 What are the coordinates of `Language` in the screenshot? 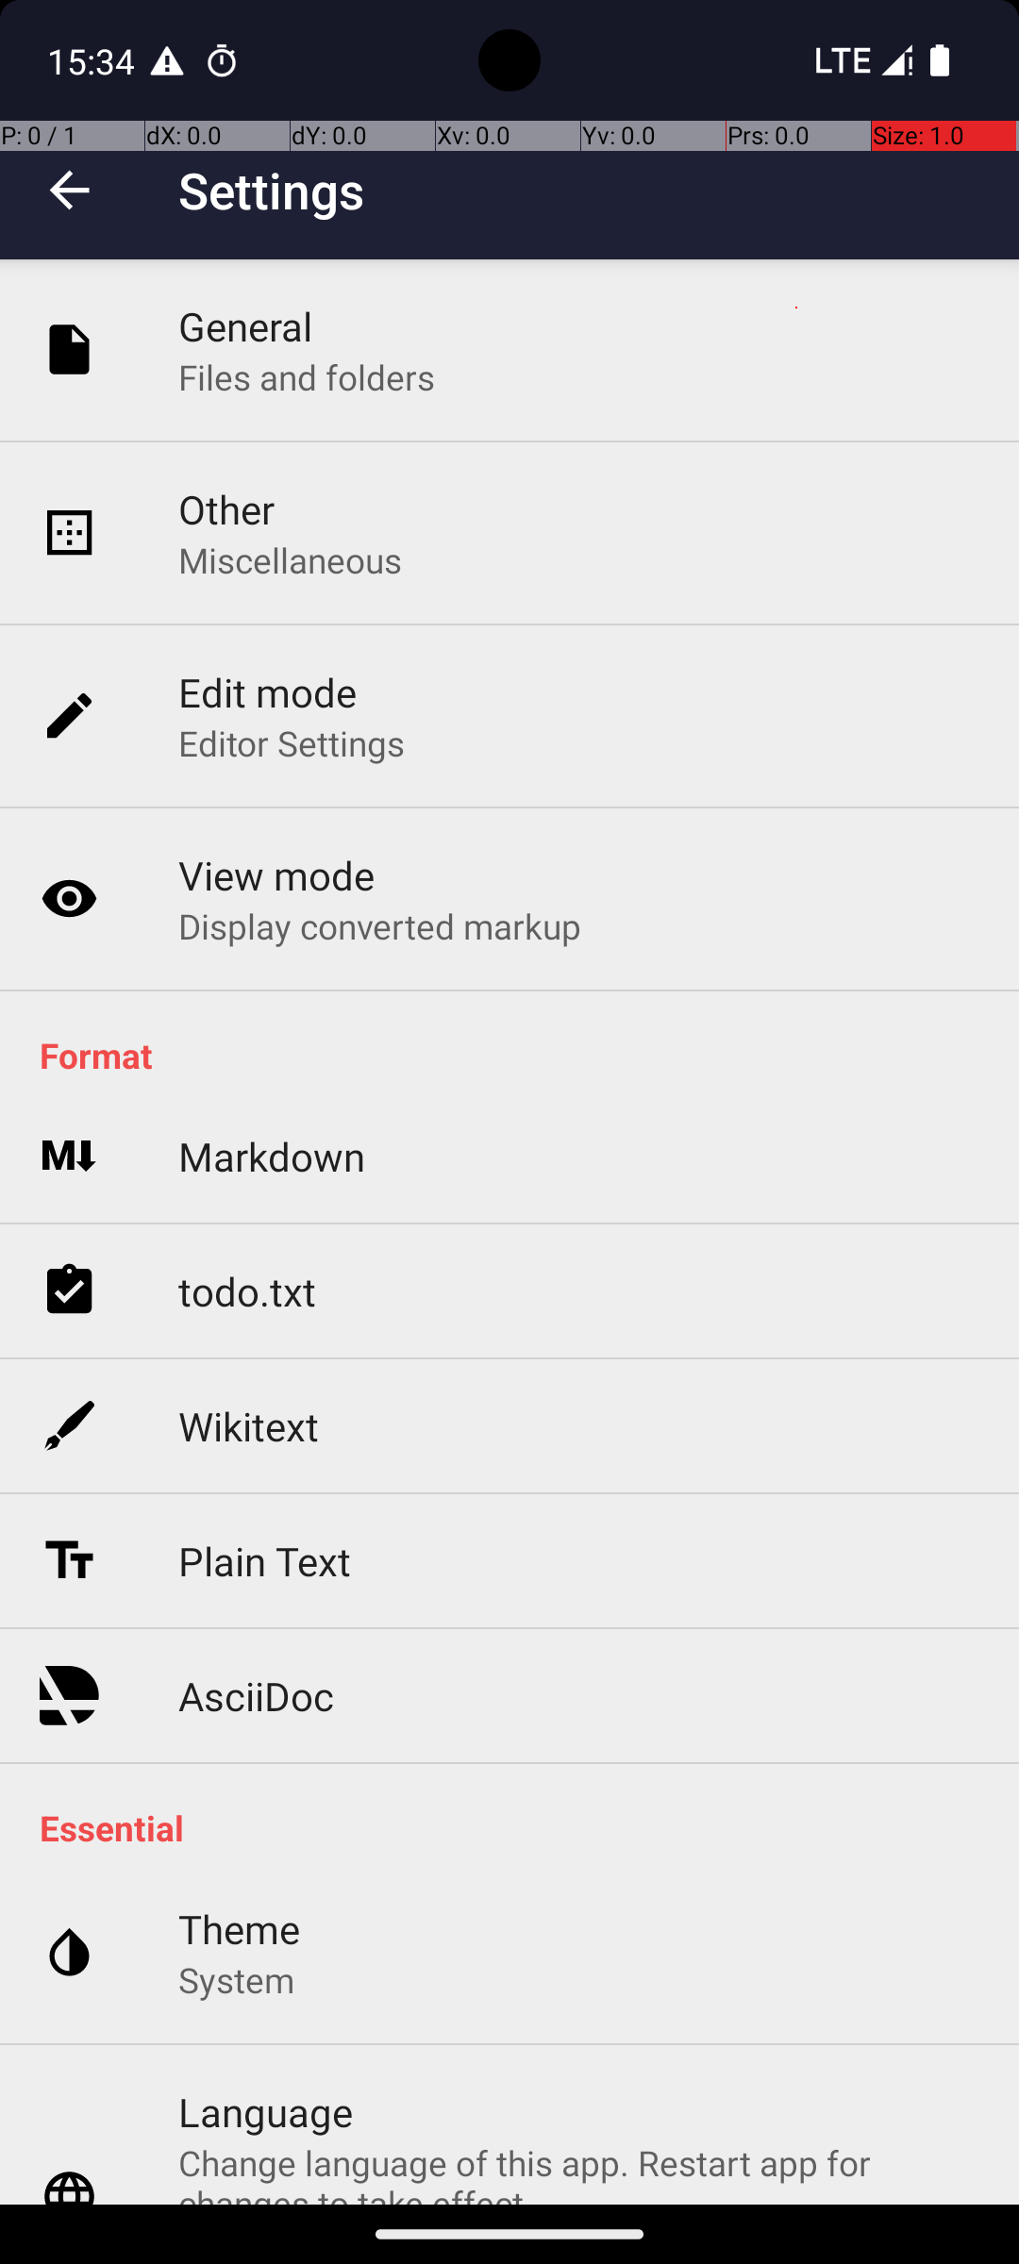 It's located at (265, 2111).